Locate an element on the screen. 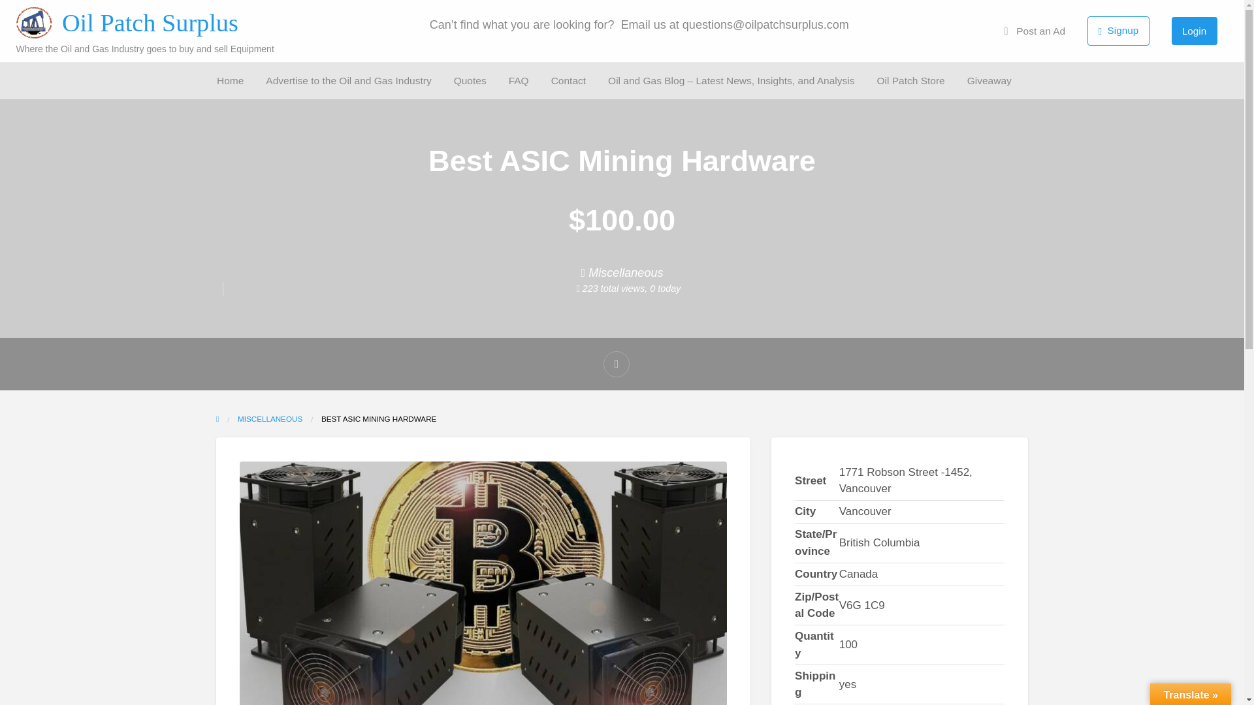 This screenshot has width=1254, height=705. Login is located at coordinates (1194, 31).